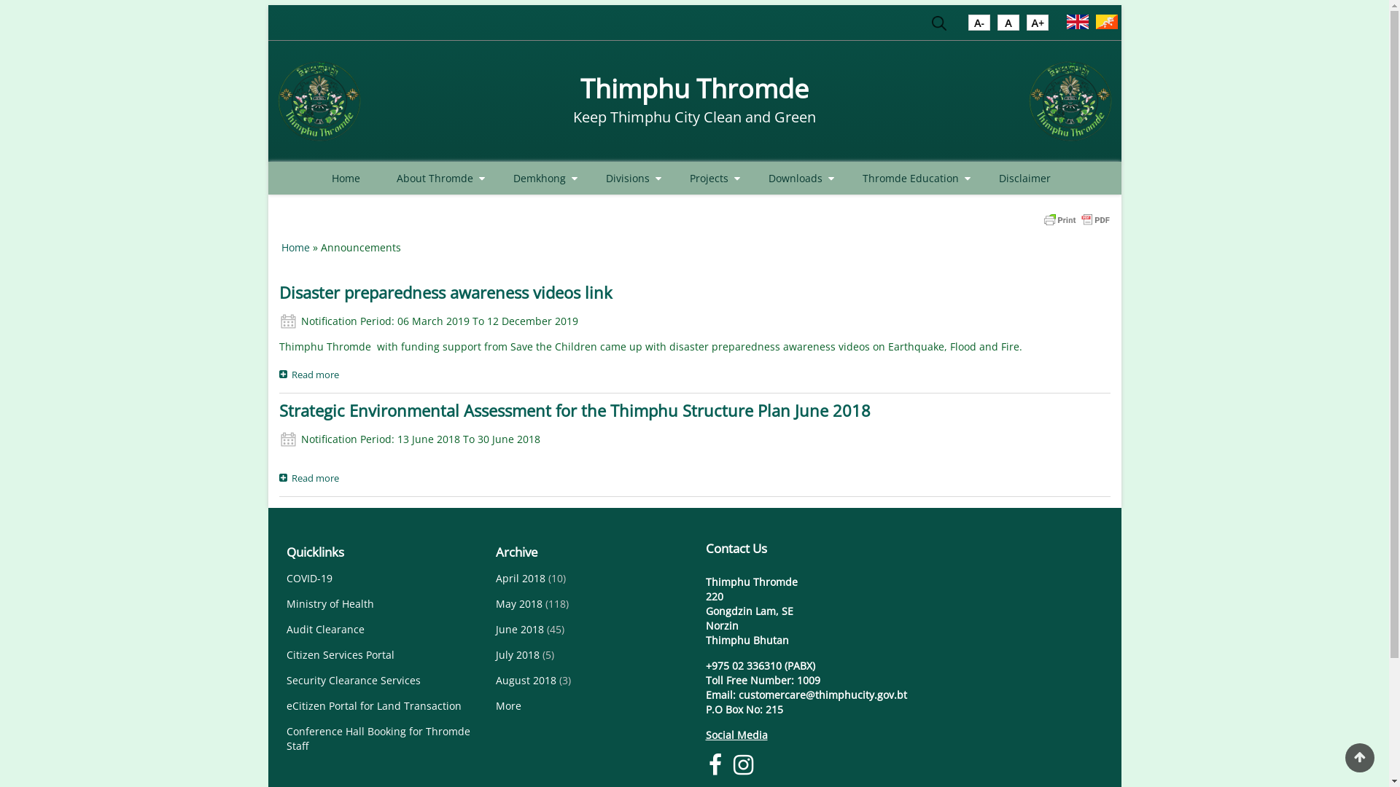 The width and height of the screenshot is (1400, 787). What do you see at coordinates (521, 579) in the screenshot?
I see `April 2018` at bounding box center [521, 579].